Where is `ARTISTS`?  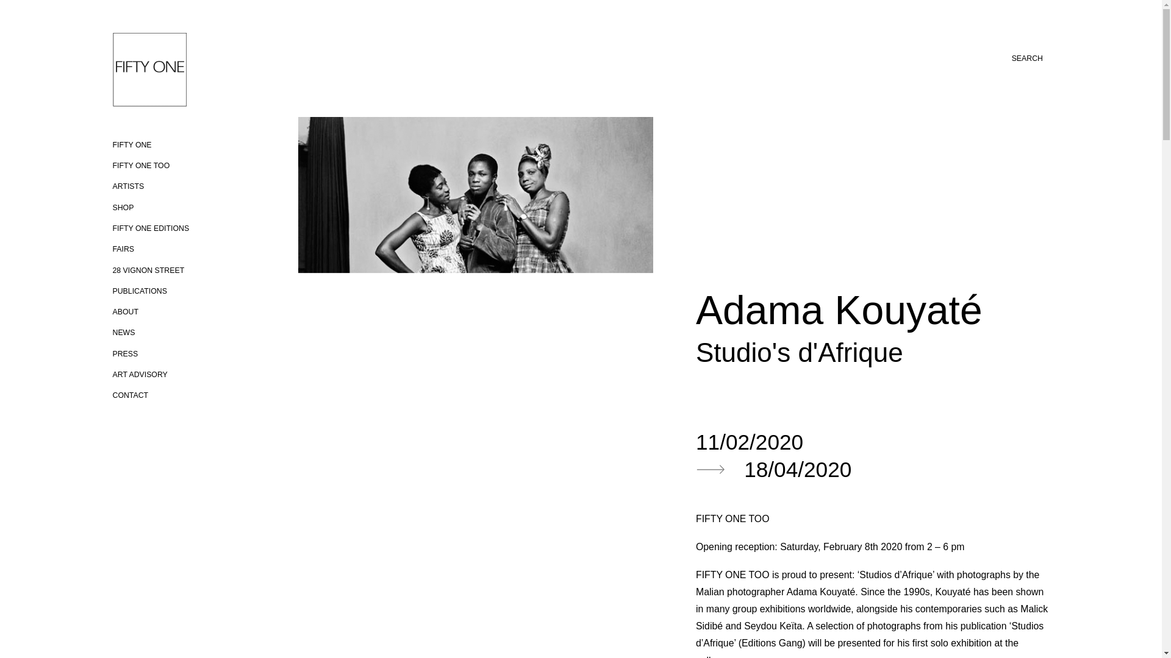 ARTISTS is located at coordinates (128, 186).